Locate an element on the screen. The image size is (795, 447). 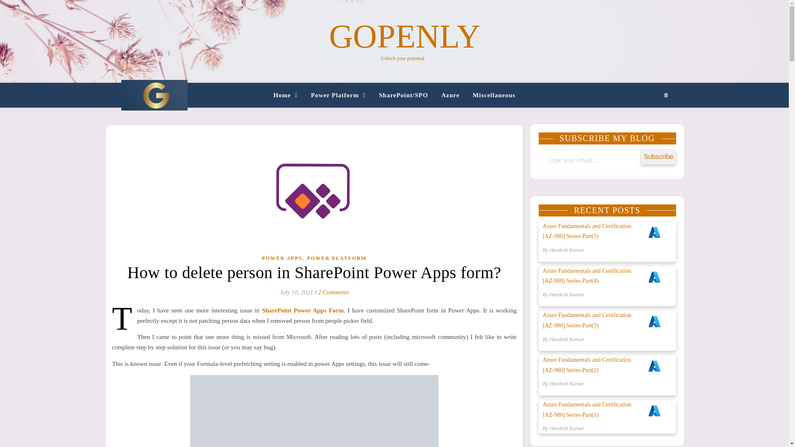
Power Platform is located at coordinates (338, 95).